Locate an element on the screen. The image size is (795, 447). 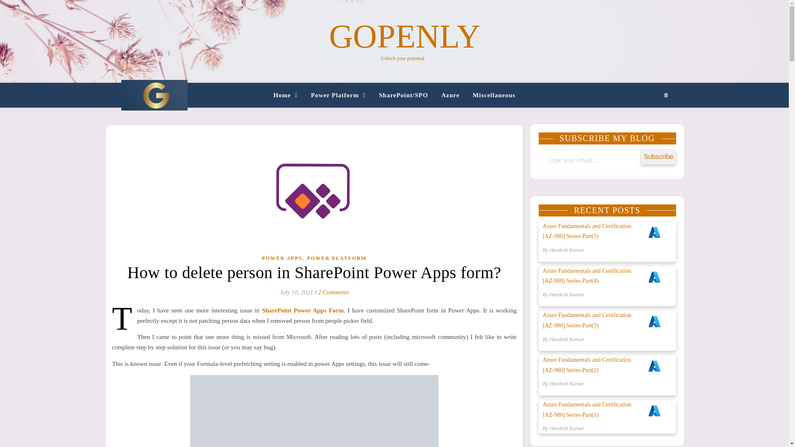
Power Platform is located at coordinates (338, 95).